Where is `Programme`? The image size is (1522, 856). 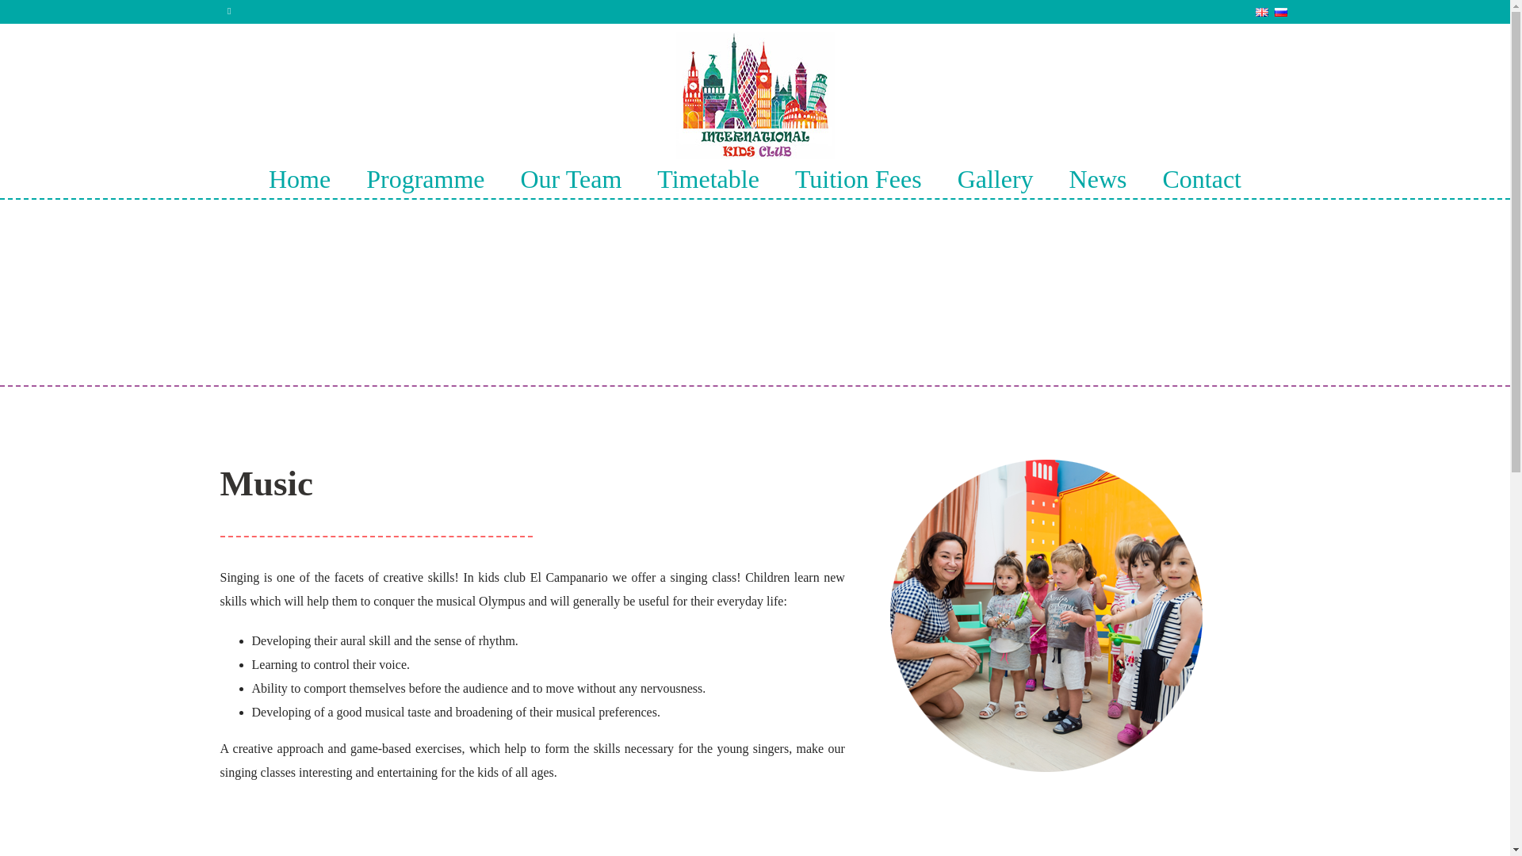
Programme is located at coordinates (425, 178).